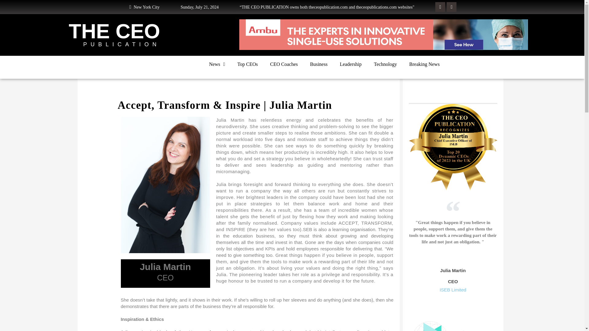 Image resolution: width=589 pixels, height=331 pixels. Describe the element at coordinates (217, 64) in the screenshot. I see `News` at that location.